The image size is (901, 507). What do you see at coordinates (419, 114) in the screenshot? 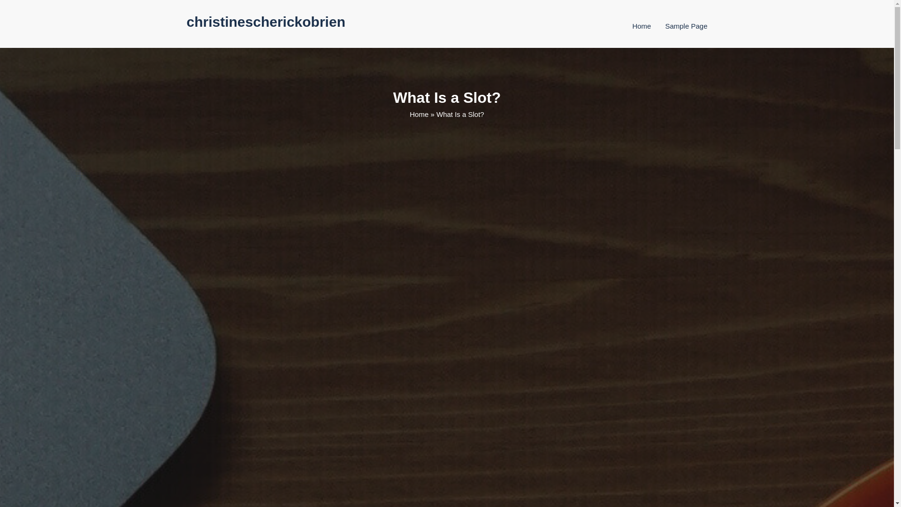
I see `Home` at bounding box center [419, 114].